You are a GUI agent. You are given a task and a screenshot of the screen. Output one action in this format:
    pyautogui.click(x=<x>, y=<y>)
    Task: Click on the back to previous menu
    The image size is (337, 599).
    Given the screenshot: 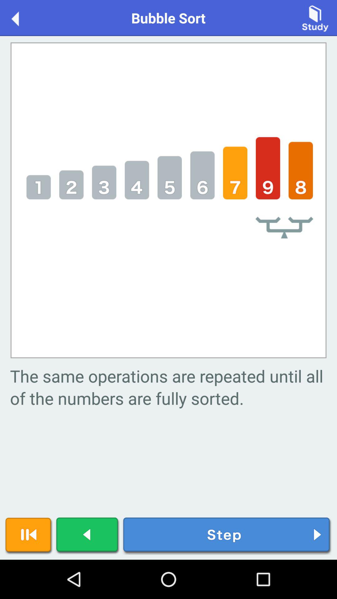 What is the action you would take?
    pyautogui.click(x=22, y=17)
    